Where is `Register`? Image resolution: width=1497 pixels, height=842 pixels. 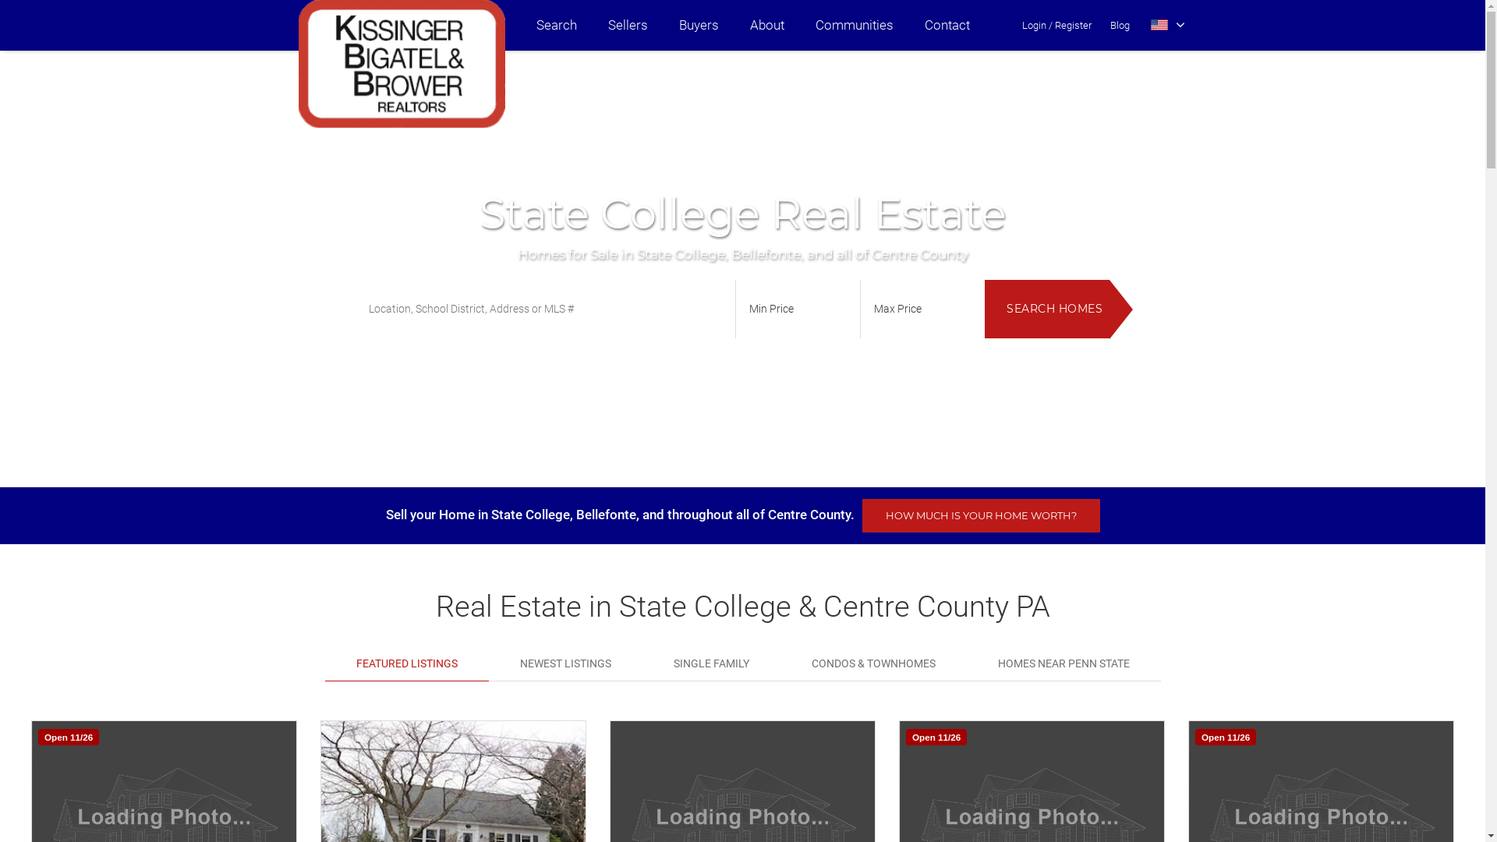
Register is located at coordinates (1073, 25).